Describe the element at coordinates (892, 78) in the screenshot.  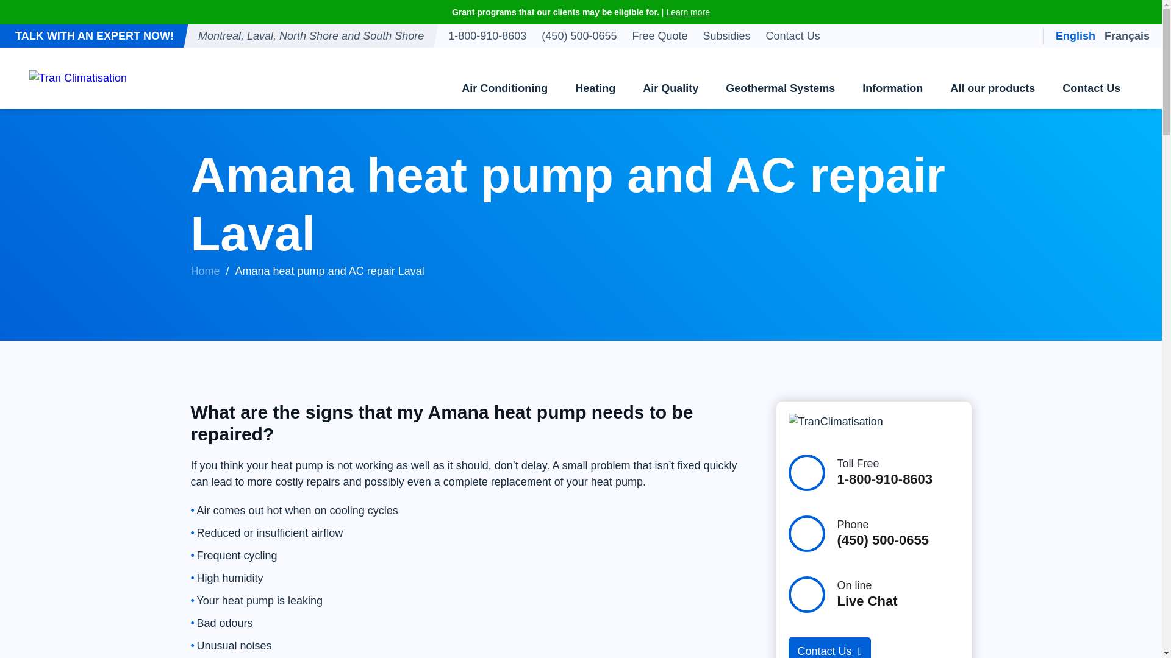
I see `Information` at that location.